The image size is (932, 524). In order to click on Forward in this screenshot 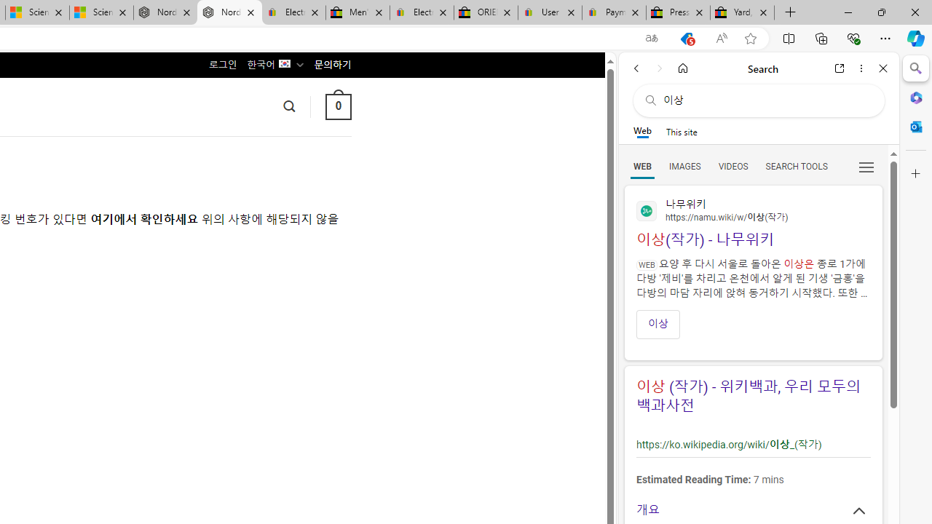, I will do `click(660, 68)`.